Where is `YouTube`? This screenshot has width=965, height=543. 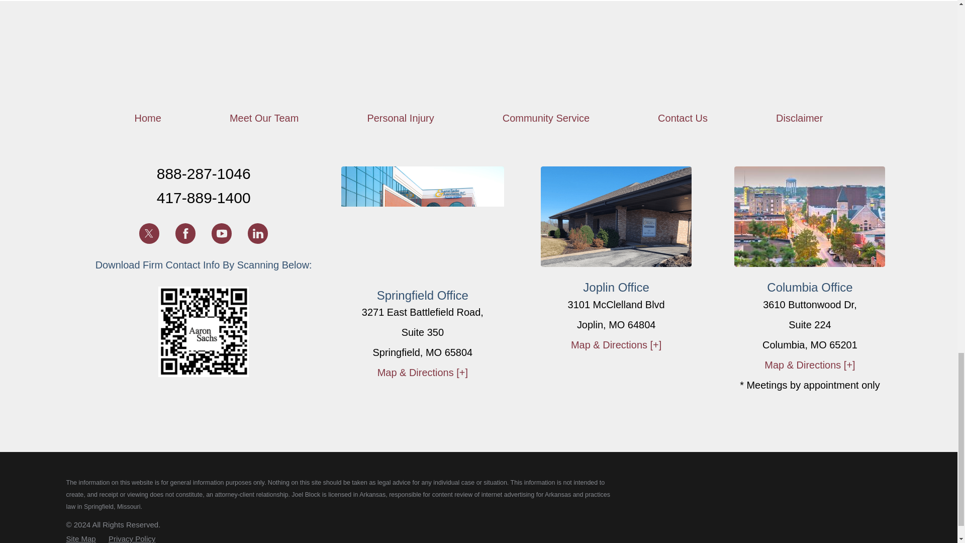 YouTube is located at coordinates (221, 233).